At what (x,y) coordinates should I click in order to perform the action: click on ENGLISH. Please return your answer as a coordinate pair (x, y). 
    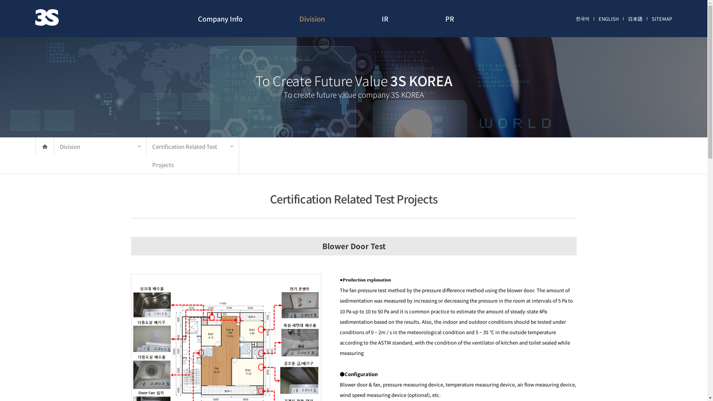
    Looking at the image, I should click on (609, 19).